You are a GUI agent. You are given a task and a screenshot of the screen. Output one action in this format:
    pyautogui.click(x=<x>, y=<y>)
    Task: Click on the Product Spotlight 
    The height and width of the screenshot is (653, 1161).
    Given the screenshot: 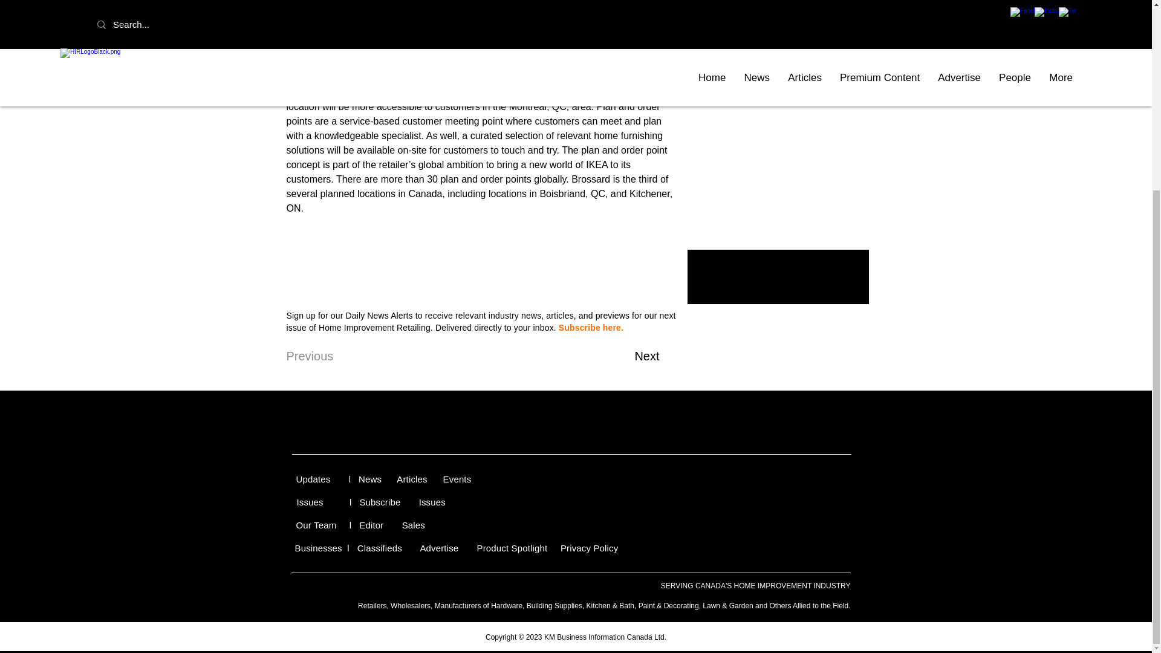 What is the action you would take?
    pyautogui.click(x=514, y=548)
    